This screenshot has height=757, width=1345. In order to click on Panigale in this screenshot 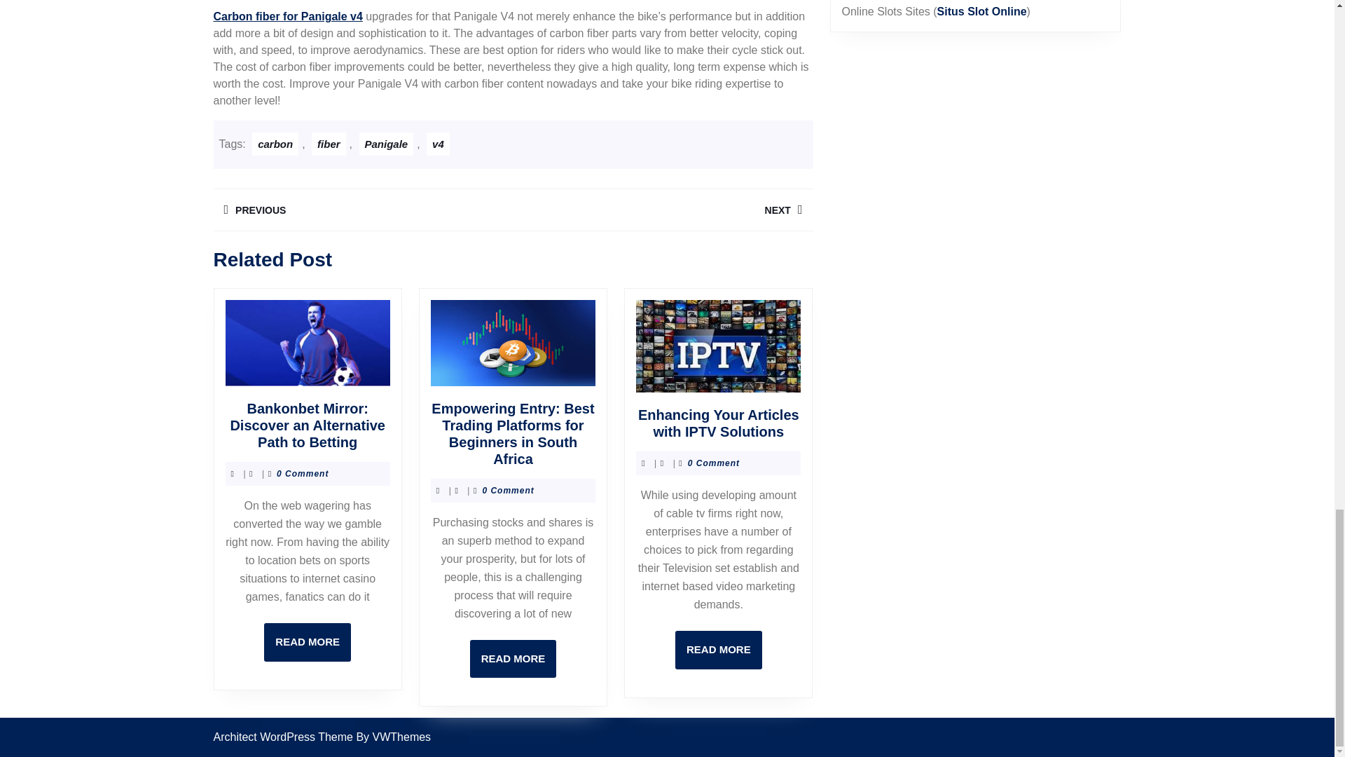, I will do `click(662, 210)`.